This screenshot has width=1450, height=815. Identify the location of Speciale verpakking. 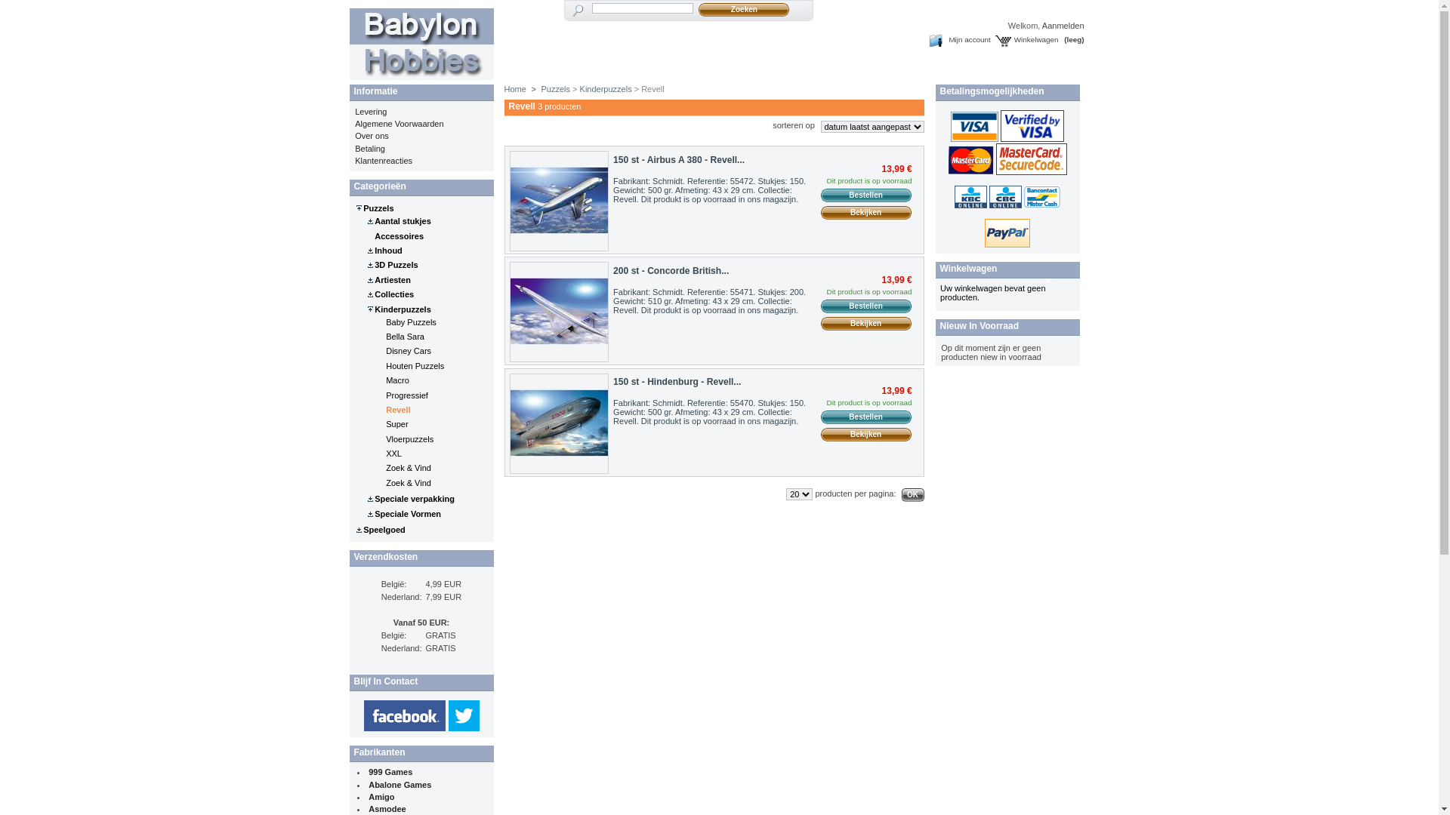
(415, 499).